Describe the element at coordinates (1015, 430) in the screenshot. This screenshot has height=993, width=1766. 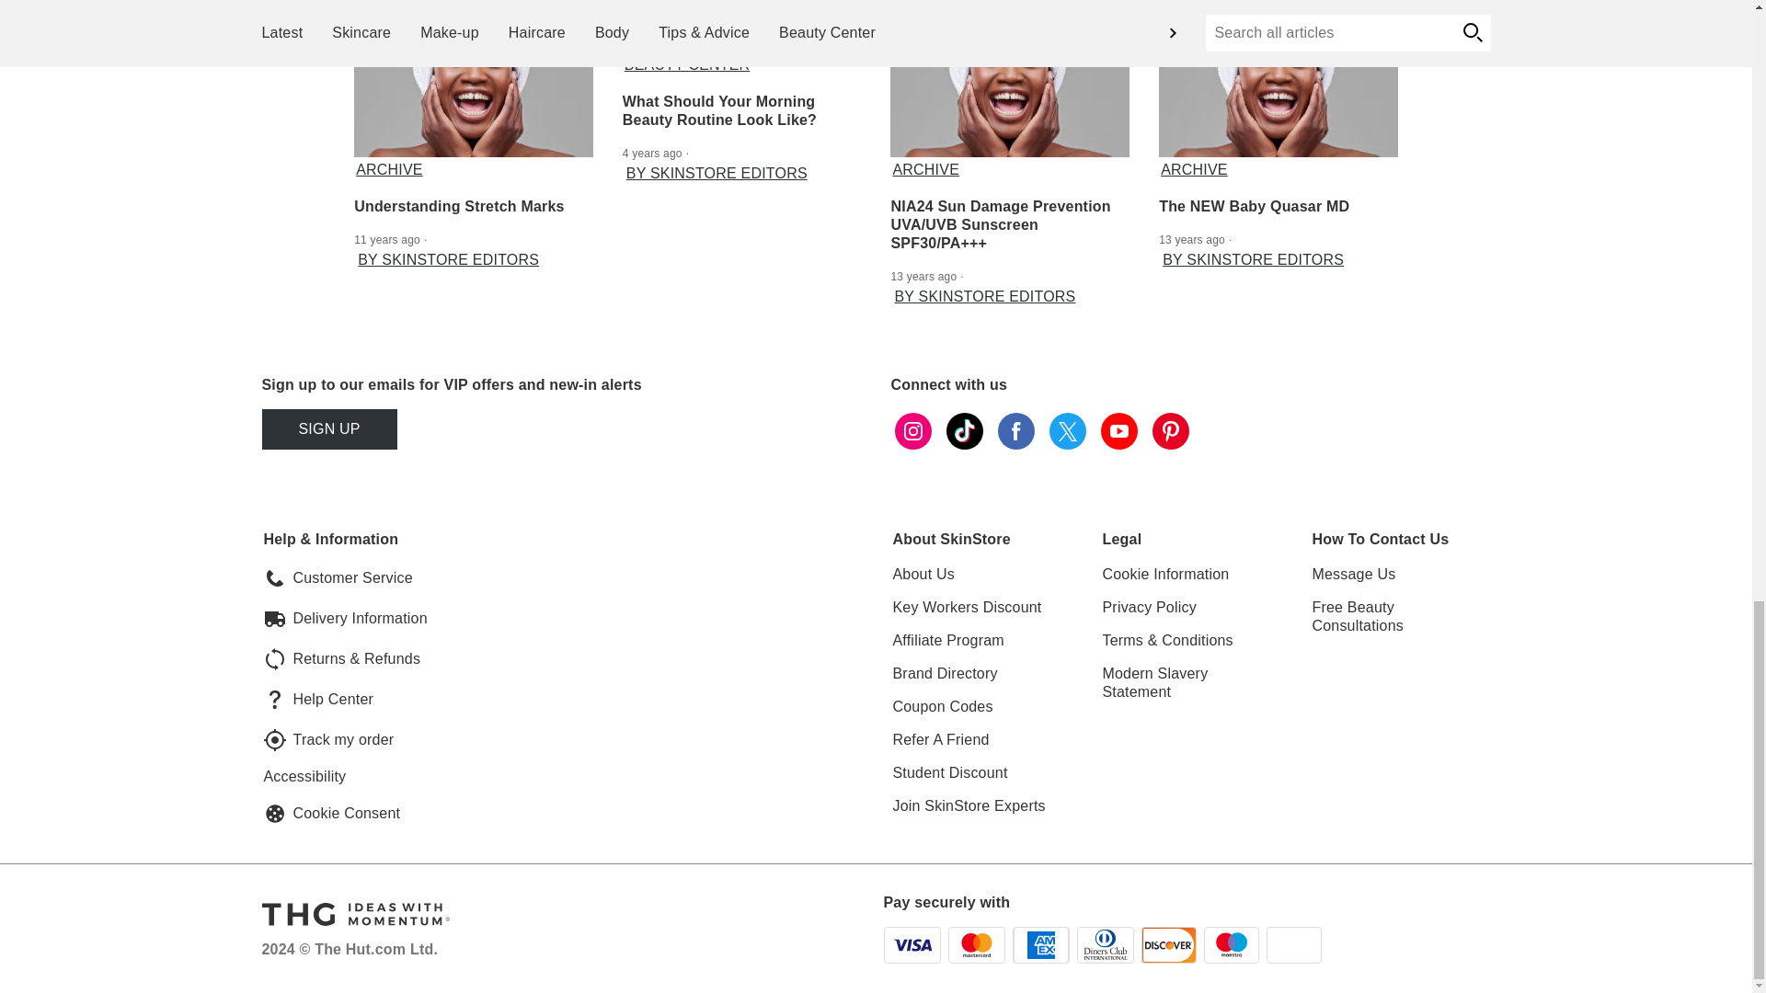
I see `facebook` at that location.